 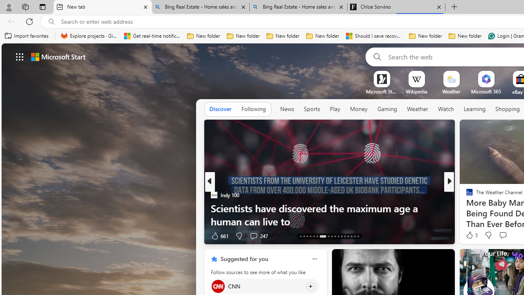 What do you see at coordinates (374, 36) in the screenshot?
I see `Should I save recovered Word documents? - Microsoft Support` at bounding box center [374, 36].